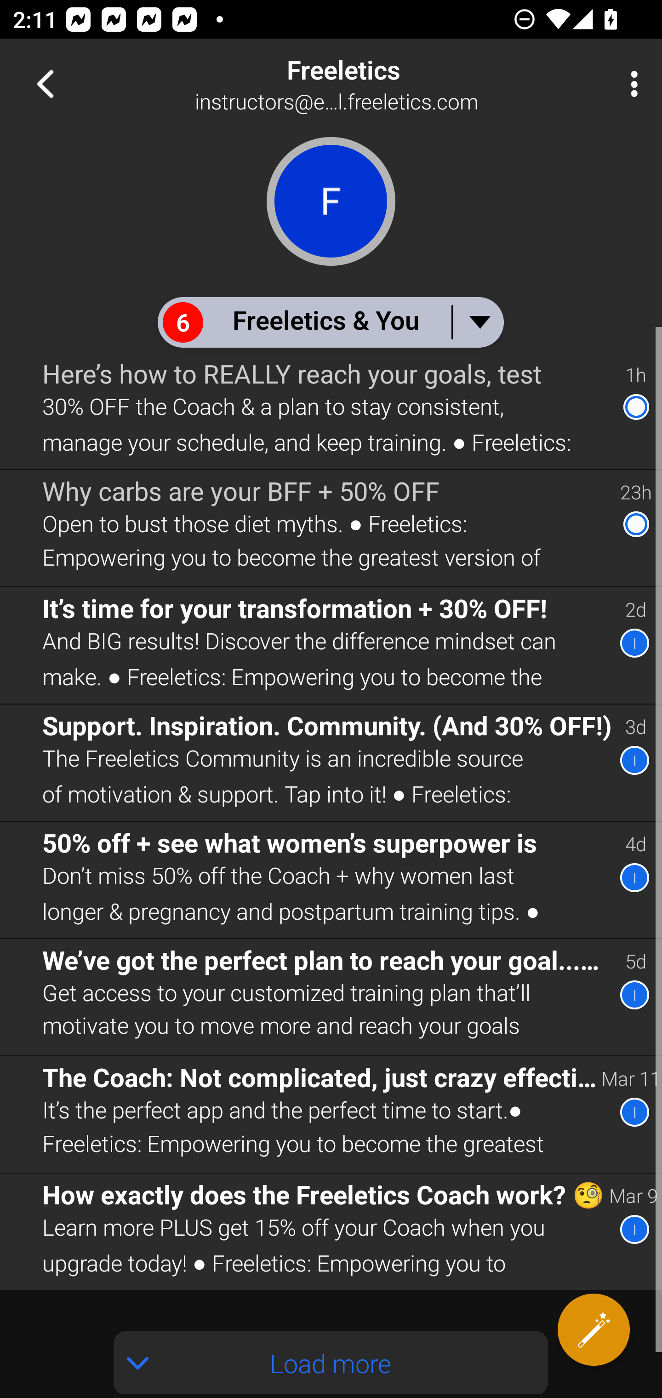 This screenshot has width=662, height=1398. I want to click on Navigate up, so click(45, 84).